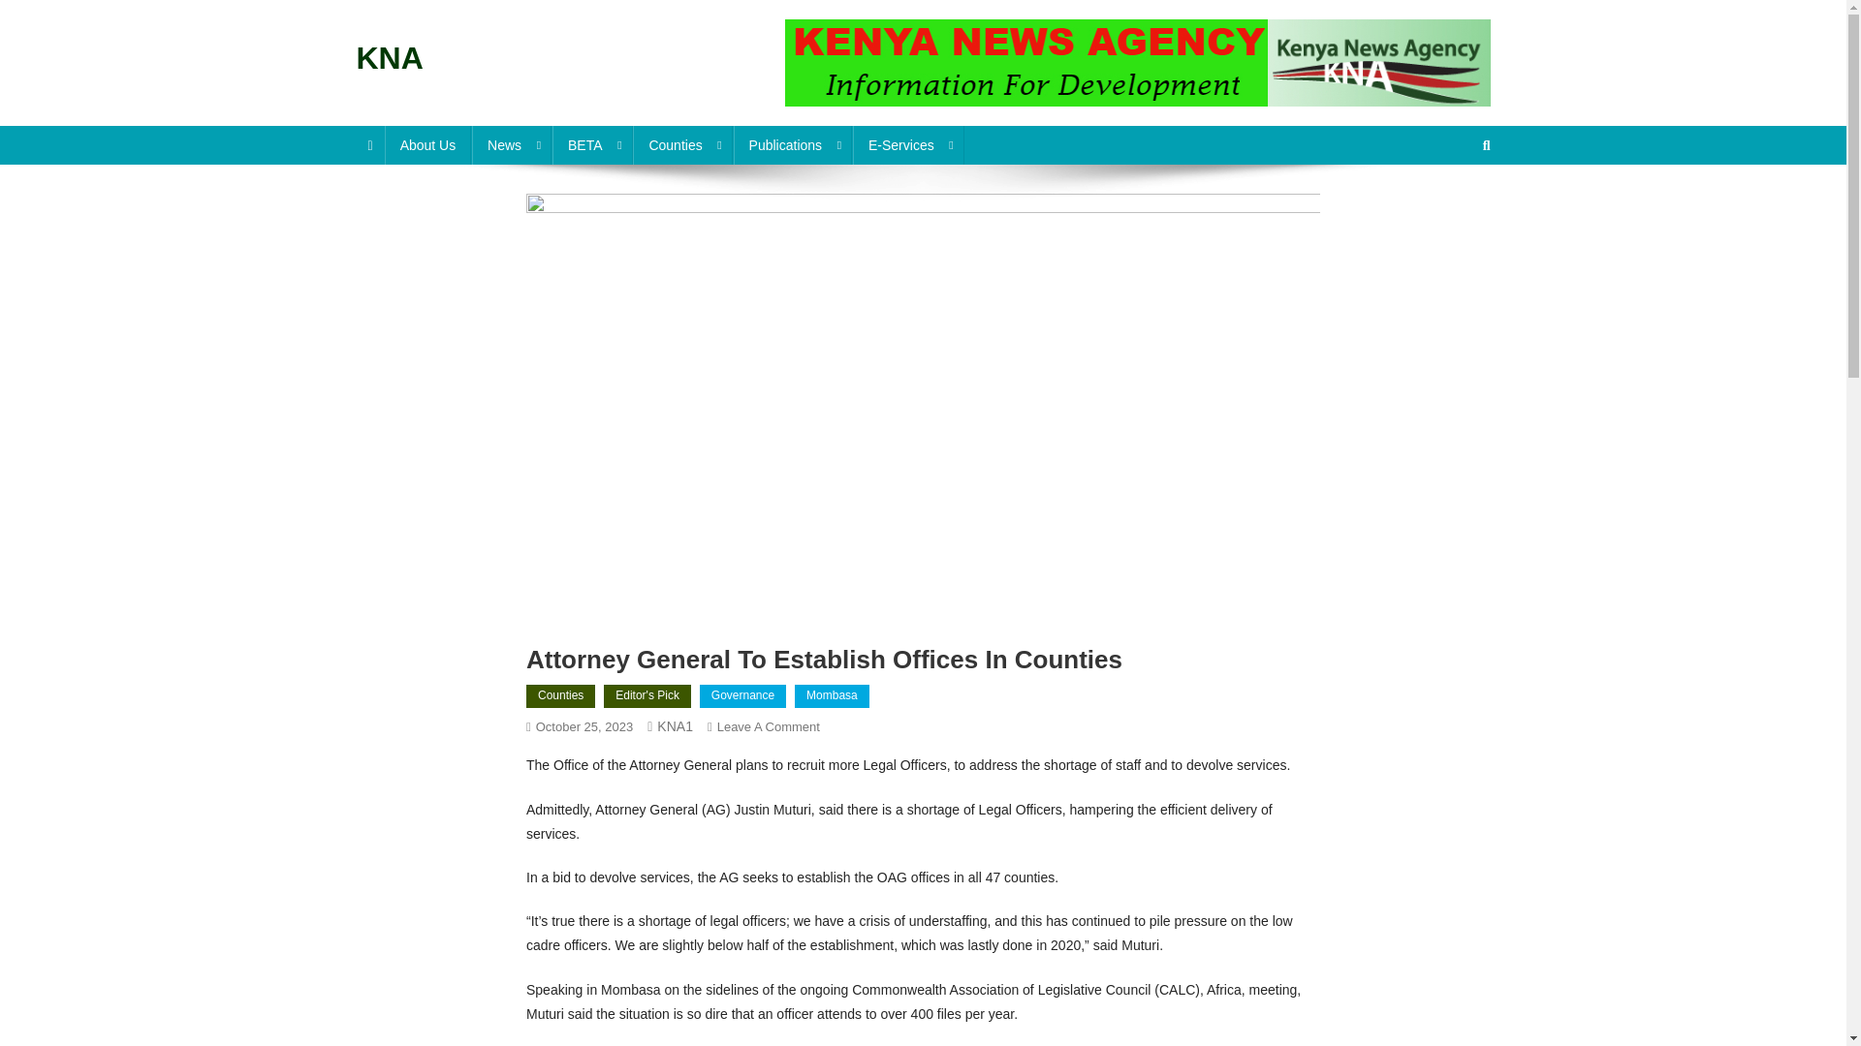 The image size is (1861, 1046). What do you see at coordinates (512, 144) in the screenshot?
I see `News` at bounding box center [512, 144].